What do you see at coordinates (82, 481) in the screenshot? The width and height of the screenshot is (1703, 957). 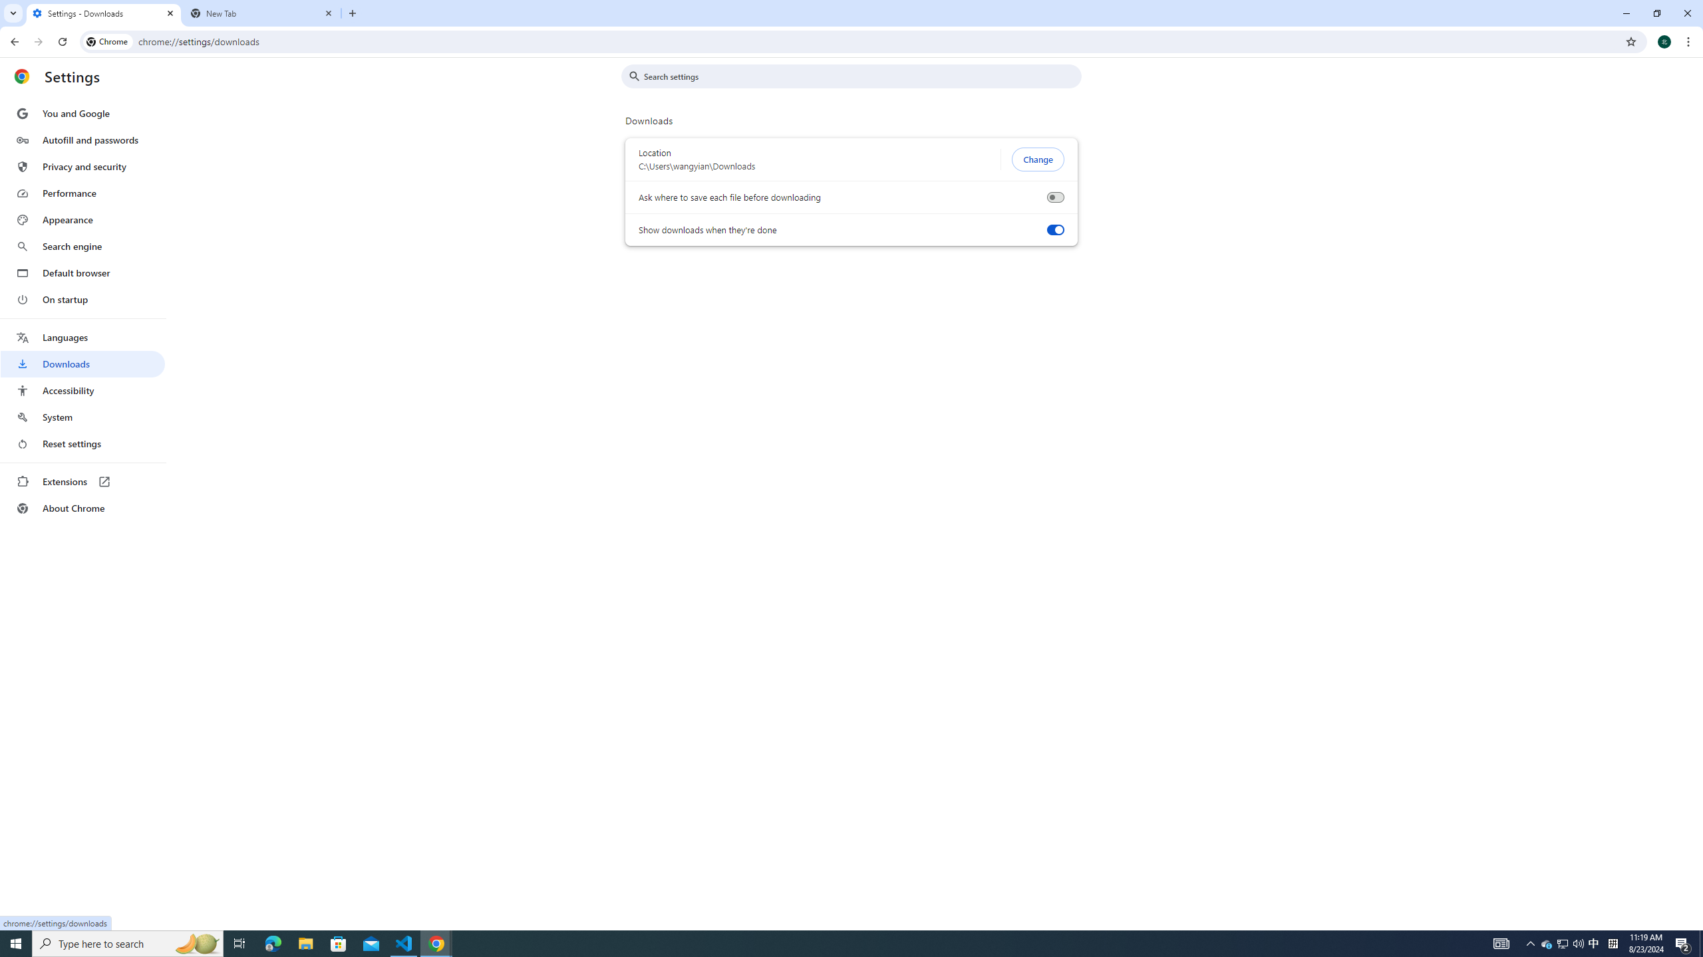 I see `Extensions` at bounding box center [82, 481].